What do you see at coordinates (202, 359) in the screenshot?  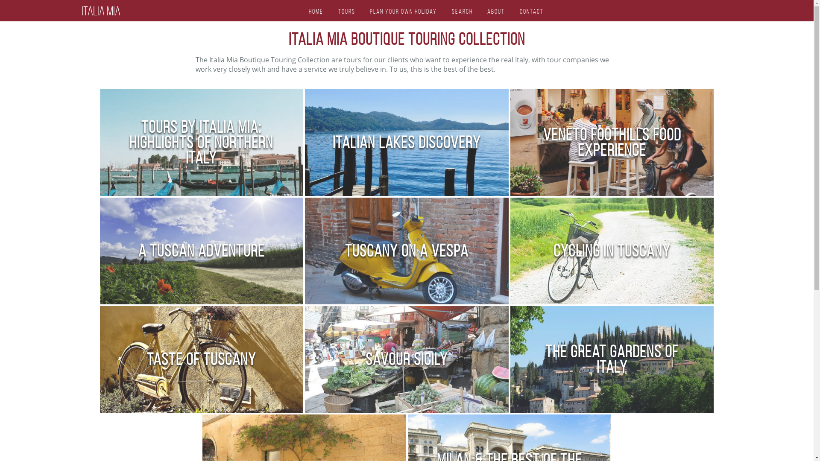 I see `Taste of Tuscany` at bounding box center [202, 359].